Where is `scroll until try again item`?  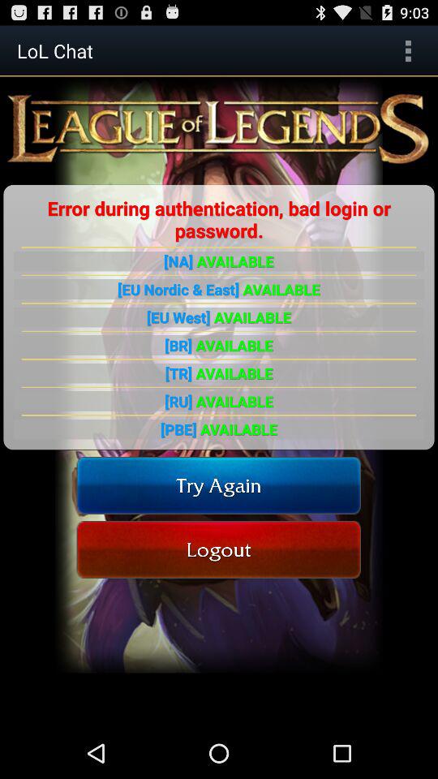
scroll until try again item is located at coordinates (219, 485).